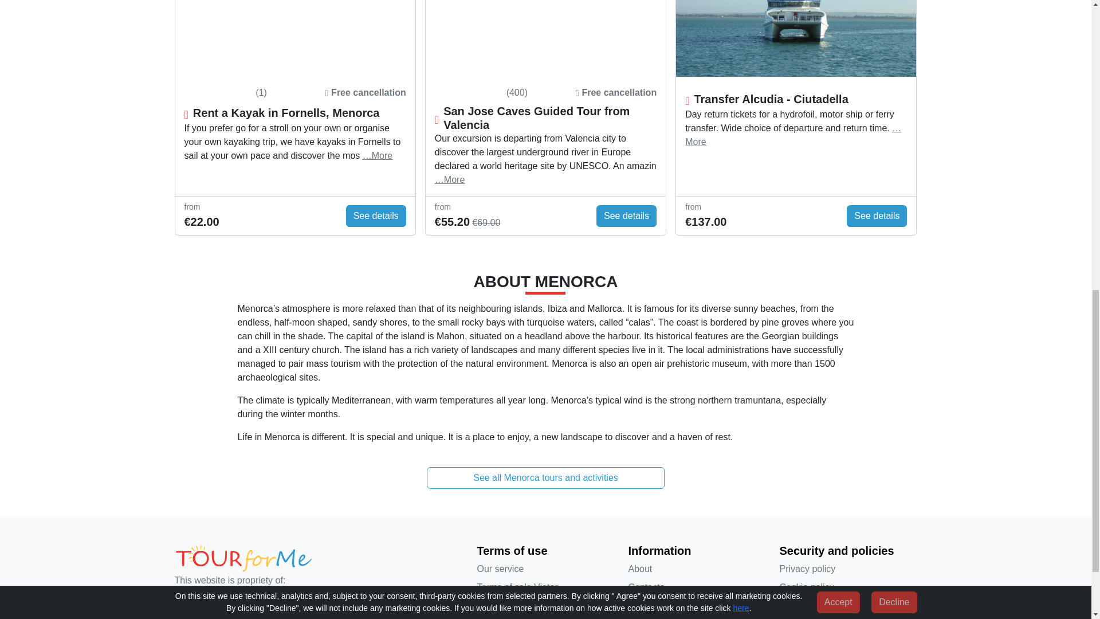 The width and height of the screenshot is (1100, 619). Describe the element at coordinates (697, 569) in the screenshot. I see `About` at that location.